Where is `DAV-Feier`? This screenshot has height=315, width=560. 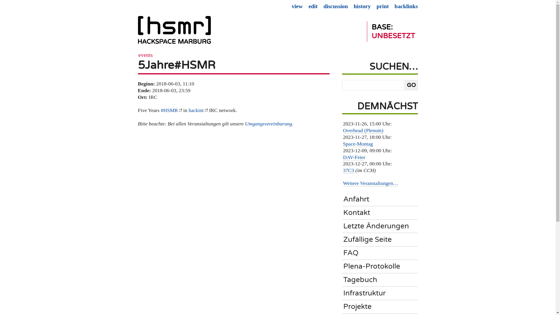 DAV-Feier is located at coordinates (354, 157).